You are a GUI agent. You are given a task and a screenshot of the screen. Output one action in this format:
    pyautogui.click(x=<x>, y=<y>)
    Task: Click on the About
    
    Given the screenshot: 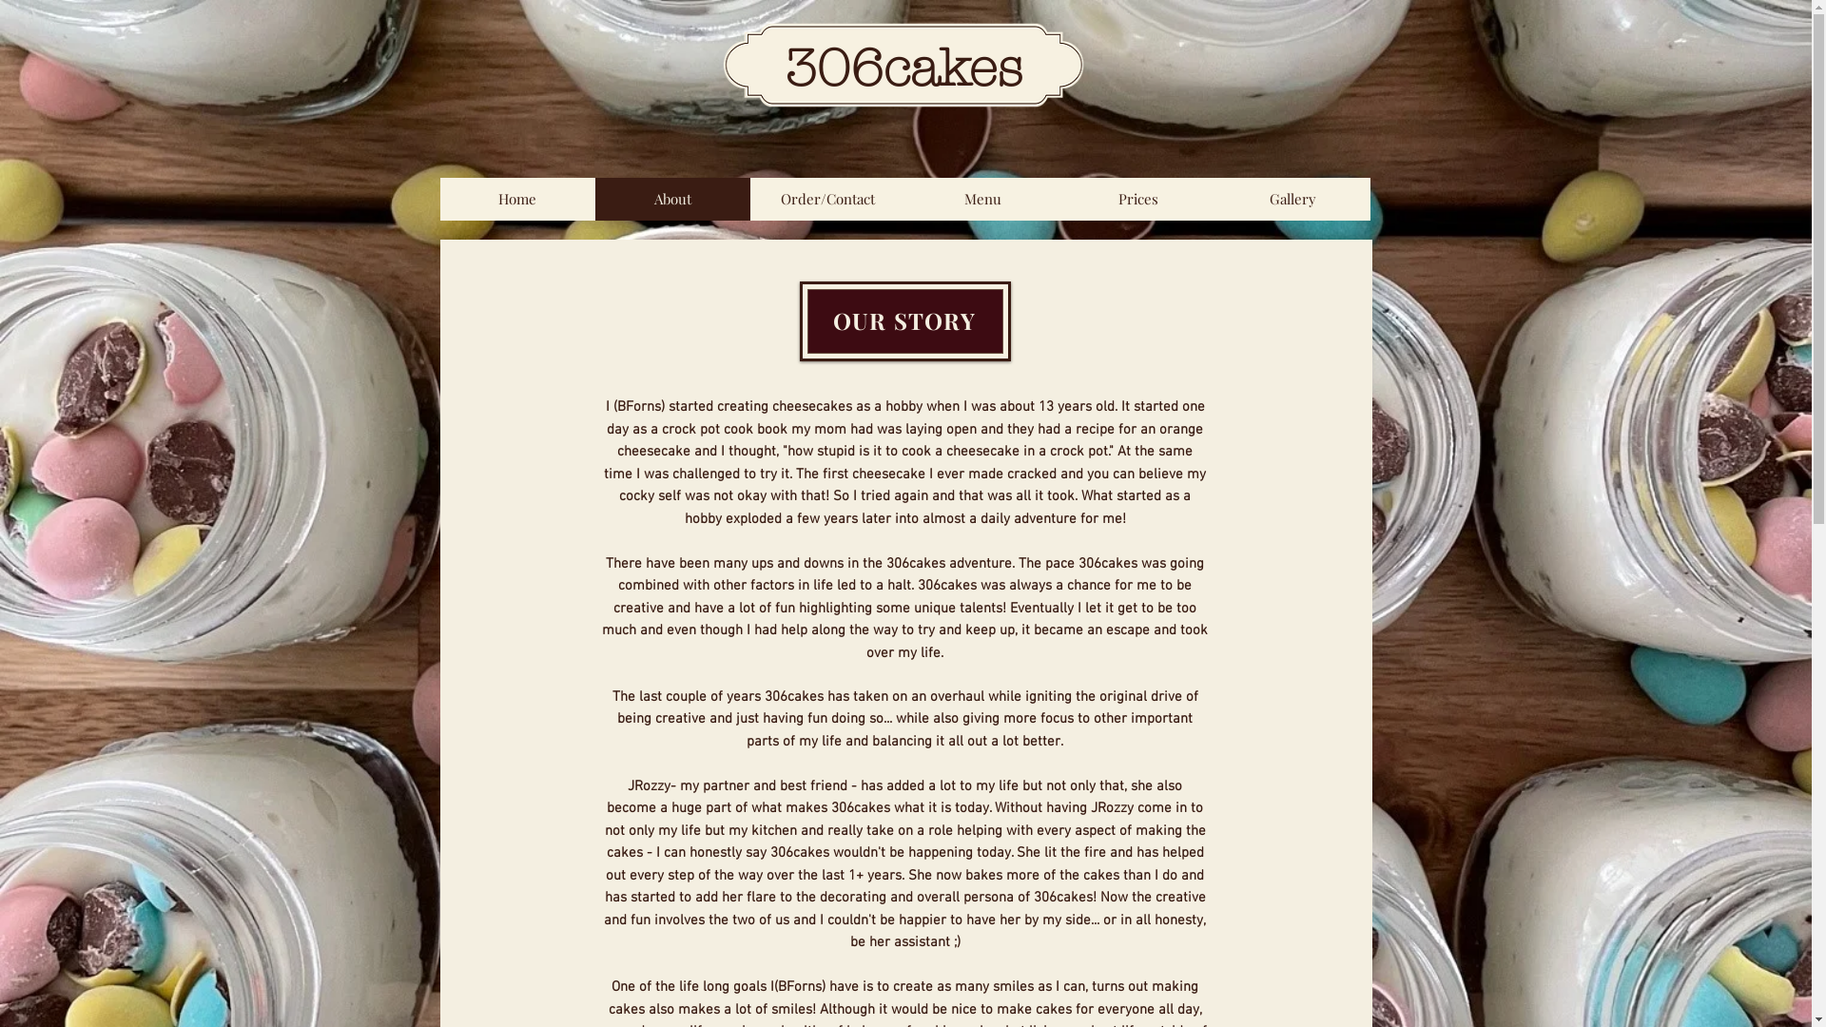 What is the action you would take?
    pyautogui.click(x=673, y=199)
    